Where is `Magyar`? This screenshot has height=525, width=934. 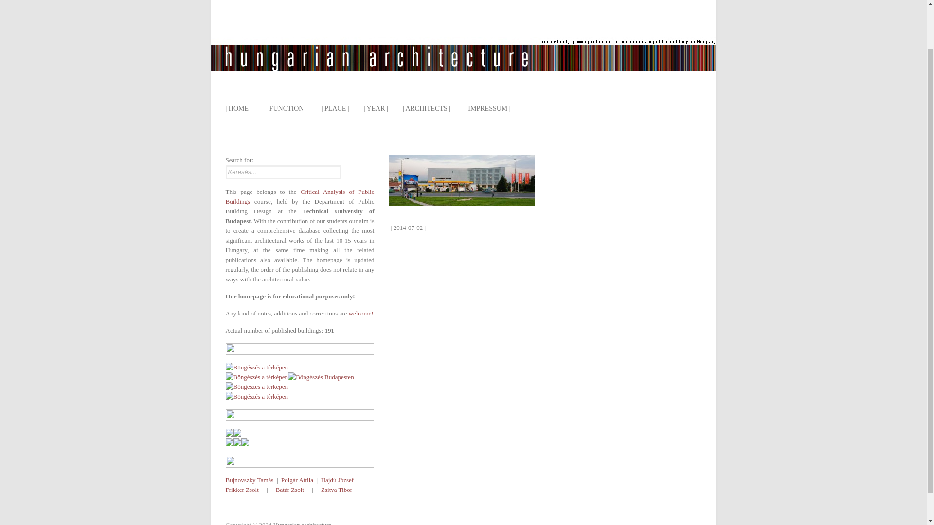
Magyar is located at coordinates (354, 163).